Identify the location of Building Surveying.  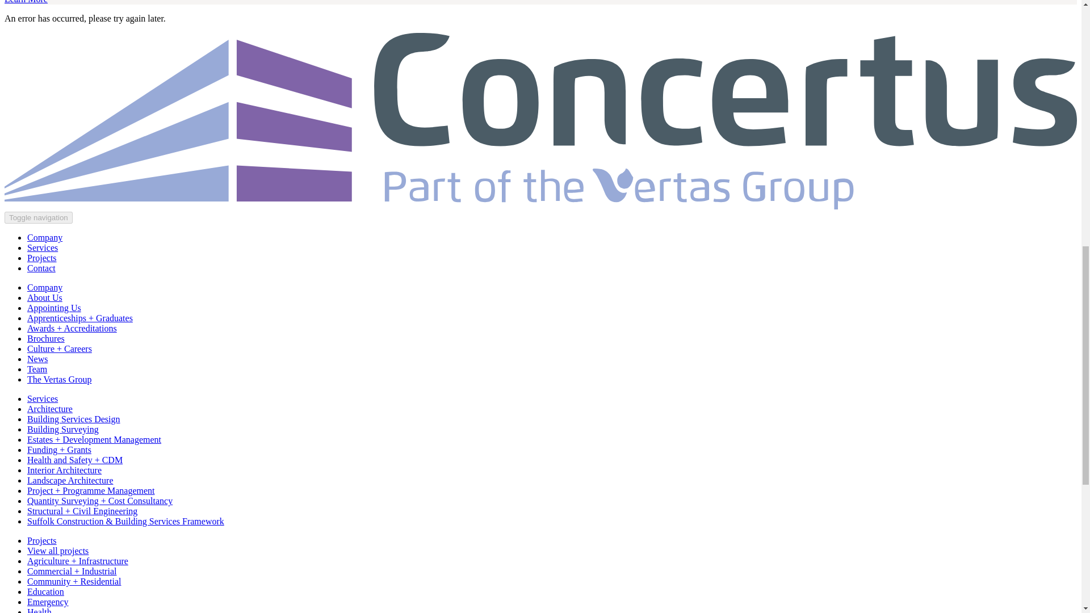
(63, 429).